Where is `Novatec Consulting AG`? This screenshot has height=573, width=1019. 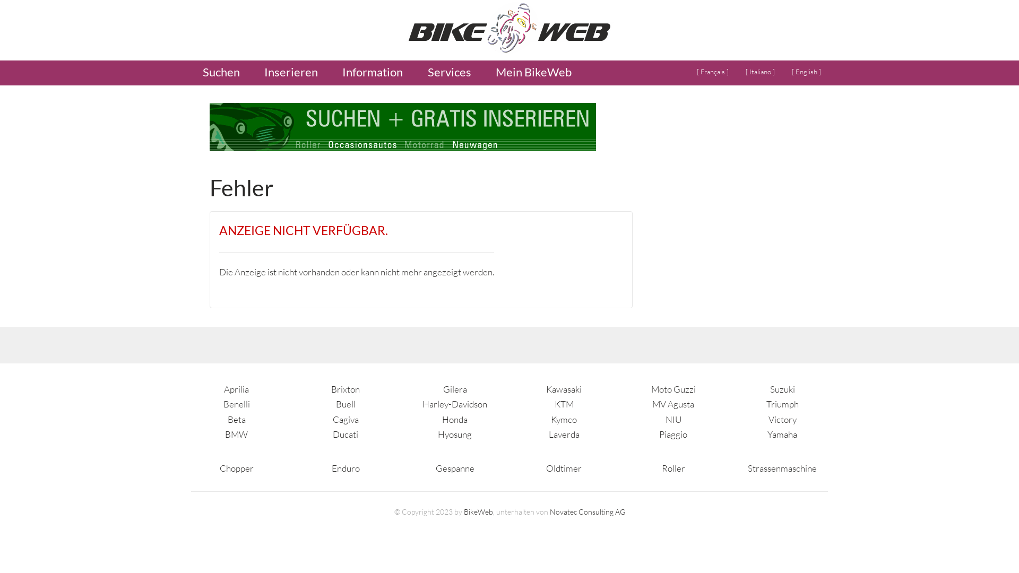
Novatec Consulting AG is located at coordinates (588, 511).